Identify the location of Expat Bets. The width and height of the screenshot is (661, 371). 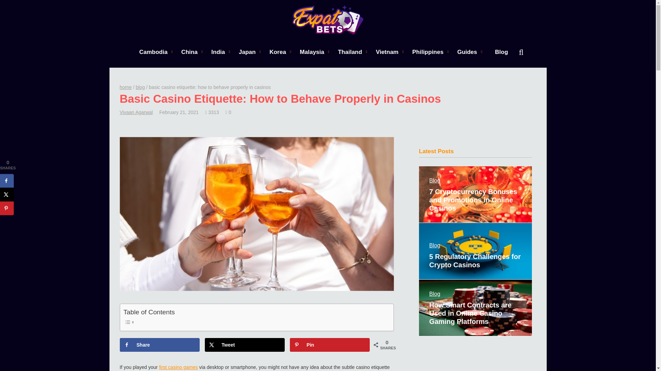
(328, 20).